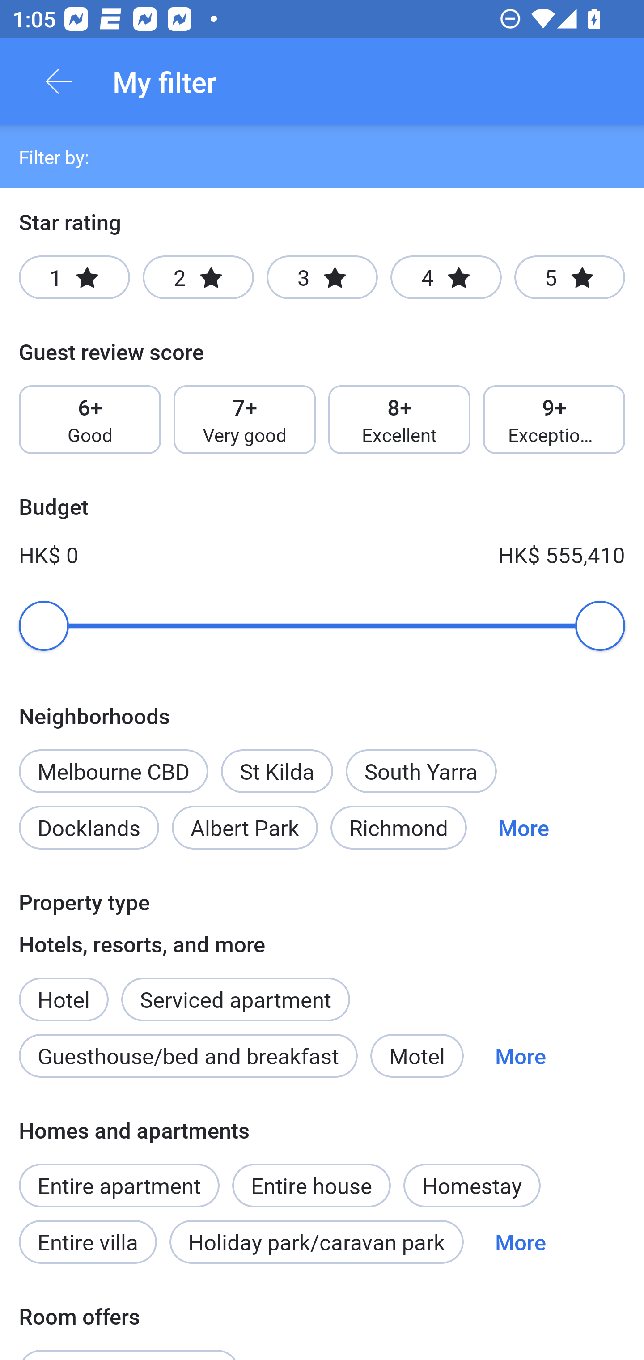 The height and width of the screenshot is (1360, 644). I want to click on 3, so click(322, 277).